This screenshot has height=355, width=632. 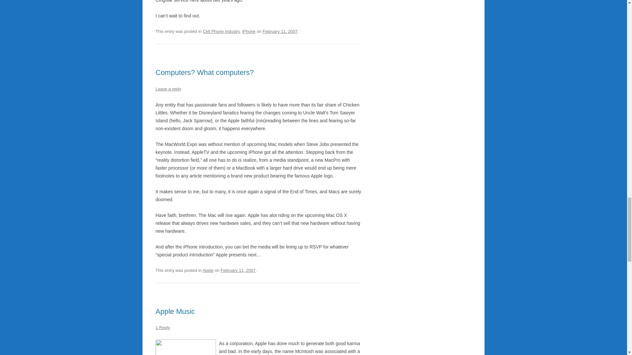 I want to click on 4:29 am, so click(x=280, y=31).